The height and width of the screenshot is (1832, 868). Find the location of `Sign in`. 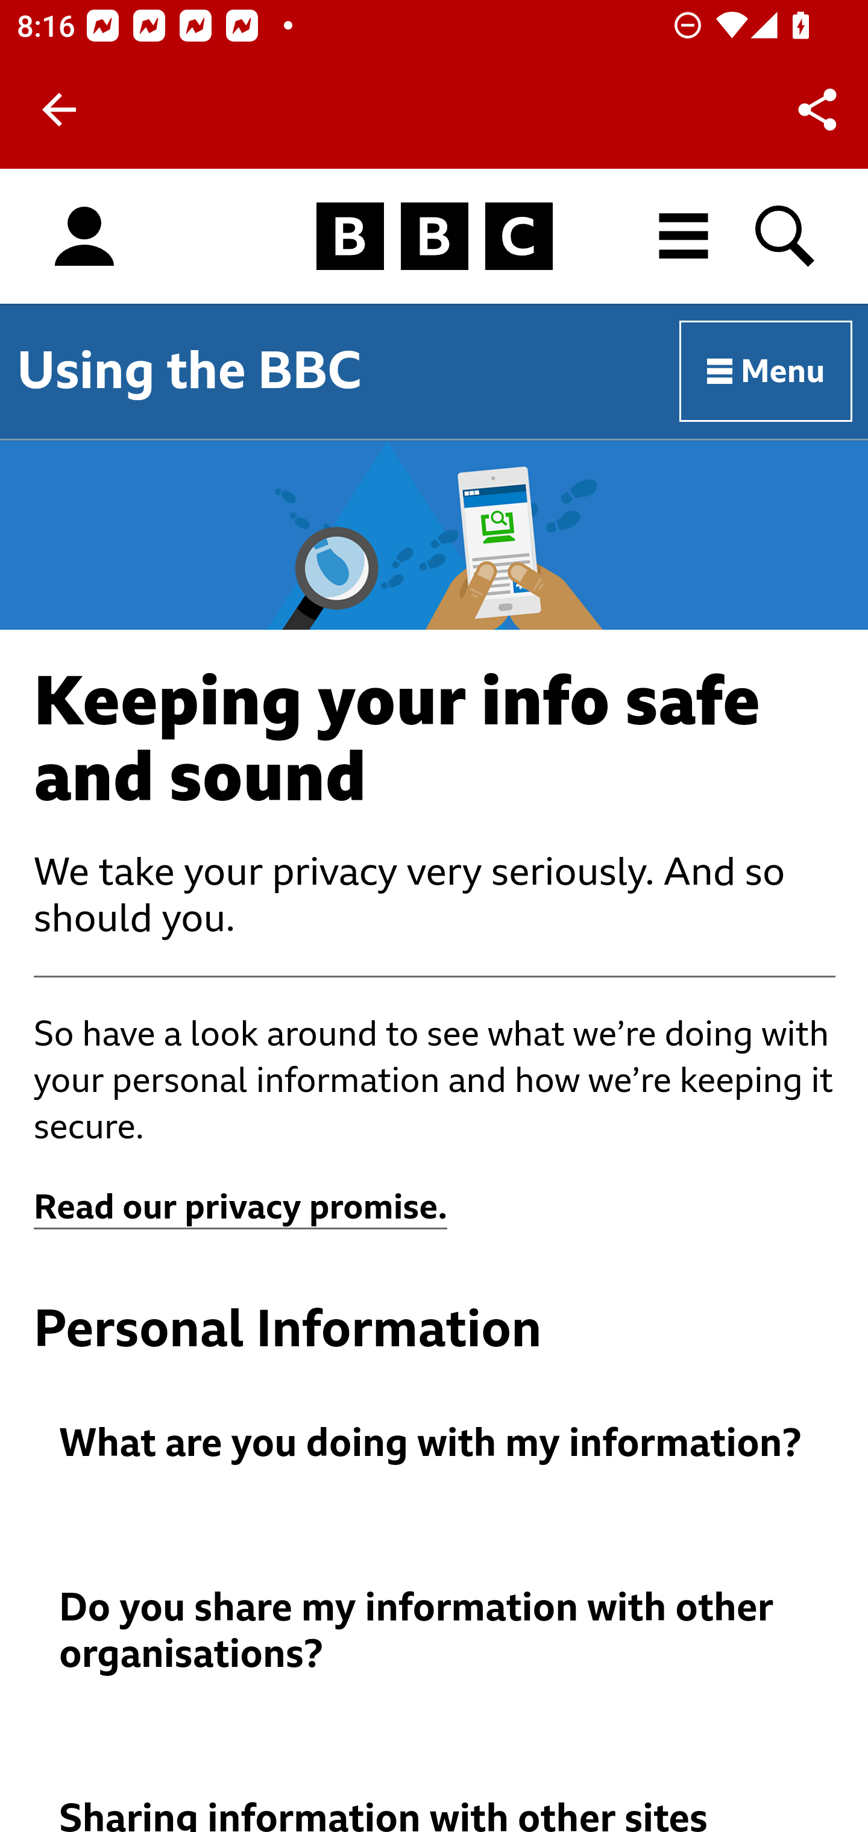

Sign in is located at coordinates (84, 237).